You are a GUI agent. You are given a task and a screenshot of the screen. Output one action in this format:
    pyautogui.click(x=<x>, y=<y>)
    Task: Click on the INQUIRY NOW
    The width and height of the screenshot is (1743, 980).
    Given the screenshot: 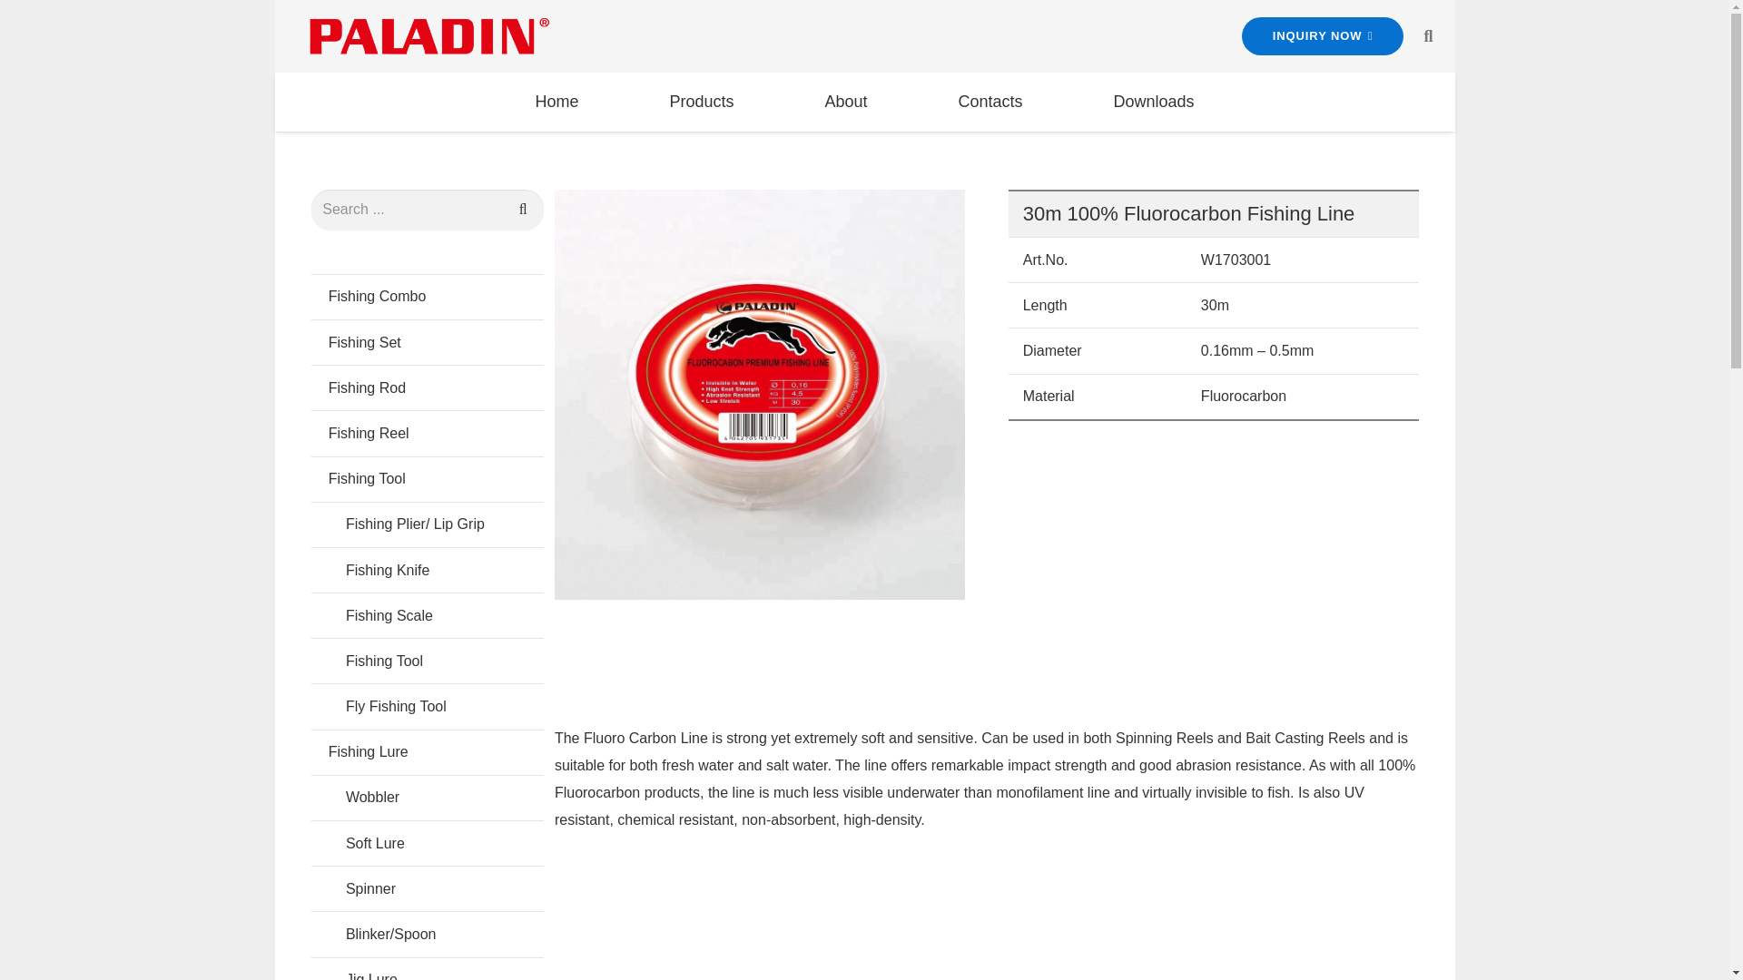 What is the action you would take?
    pyautogui.click(x=1323, y=36)
    